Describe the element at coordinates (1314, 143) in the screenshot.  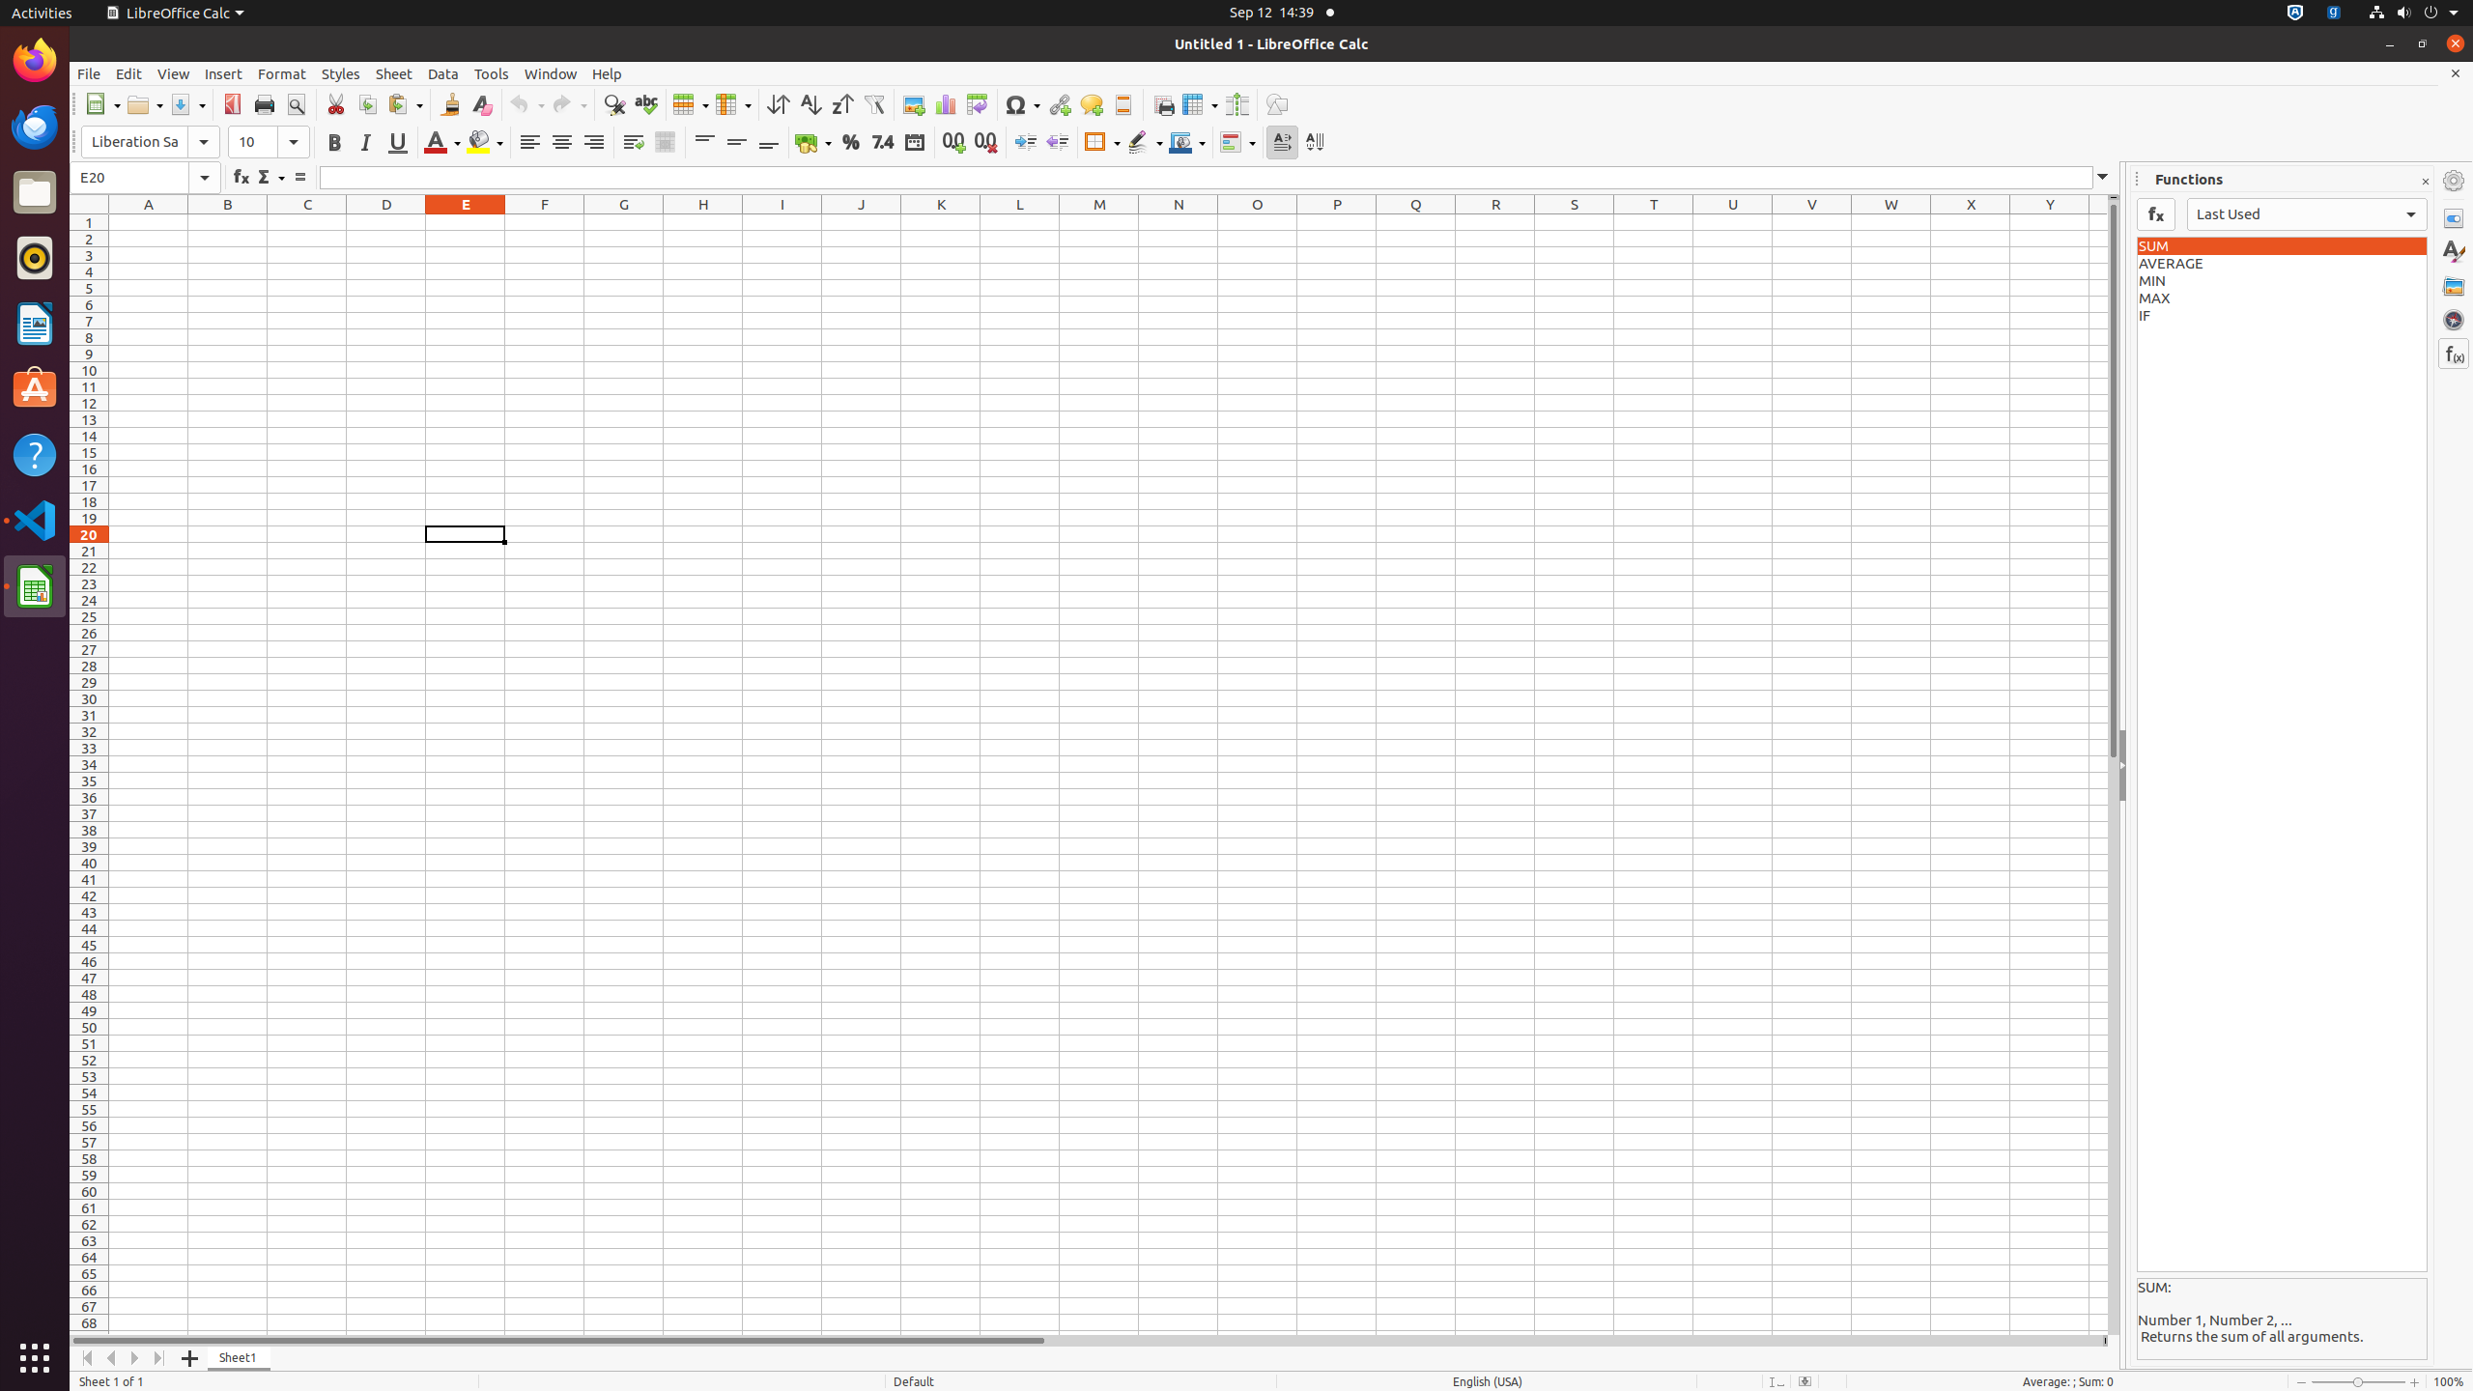
I see `Text direction from top to bottom` at that location.